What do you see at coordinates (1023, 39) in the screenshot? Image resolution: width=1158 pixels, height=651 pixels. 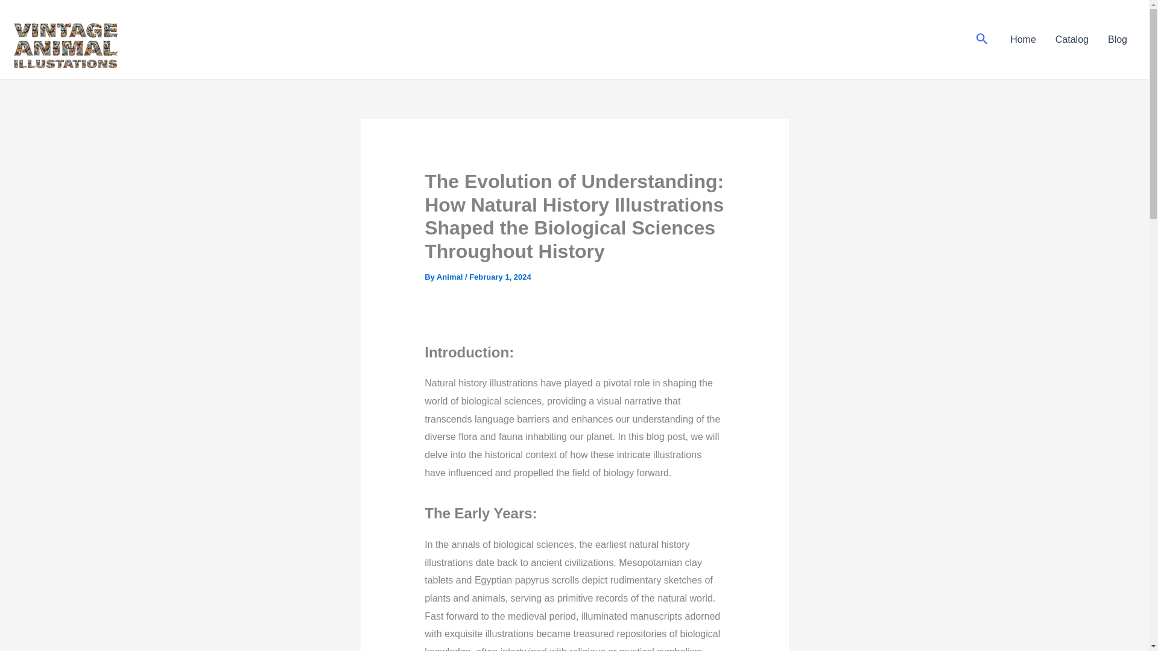 I see `Home` at bounding box center [1023, 39].